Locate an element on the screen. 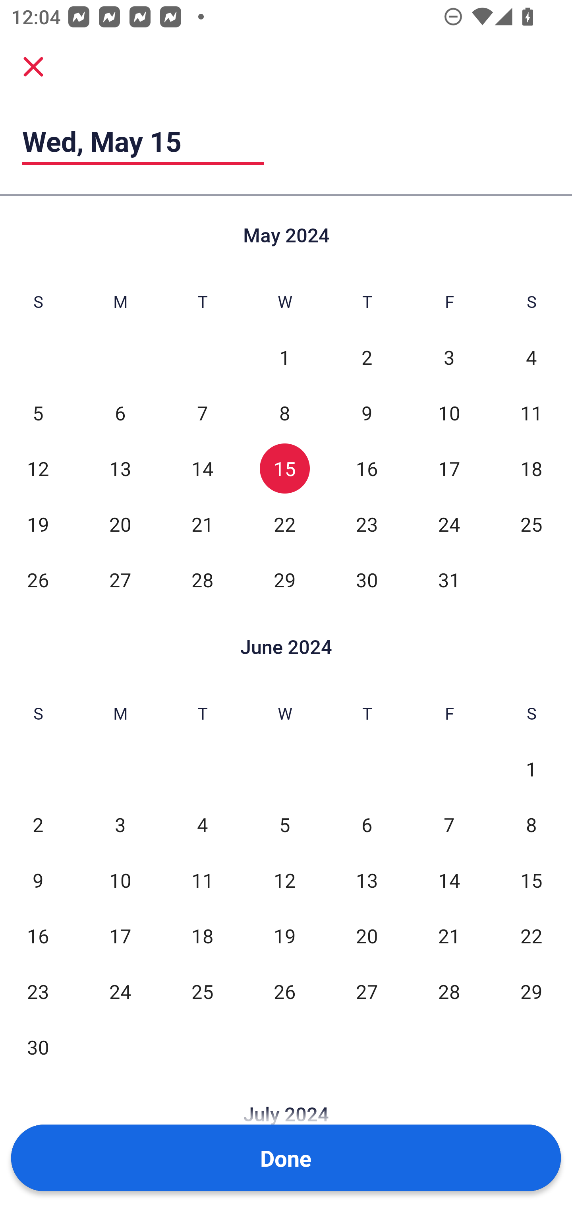  30 Thu, May 30, Not Selected is located at coordinates (367, 580).